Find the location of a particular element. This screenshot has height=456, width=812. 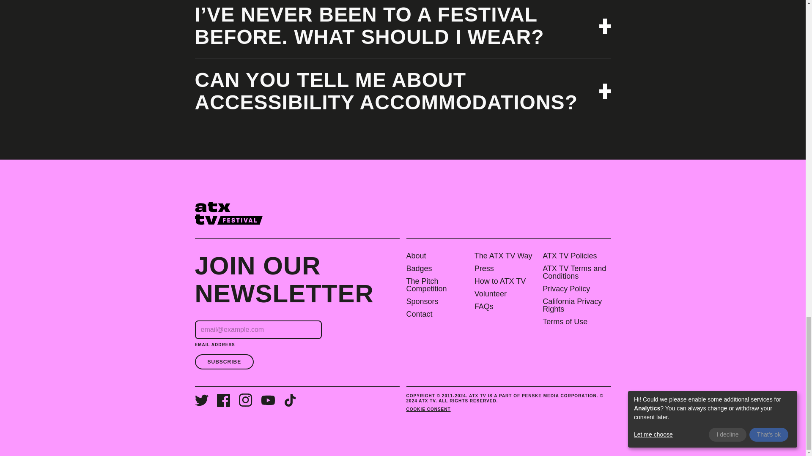

The ATX TV Way is located at coordinates (507, 256).